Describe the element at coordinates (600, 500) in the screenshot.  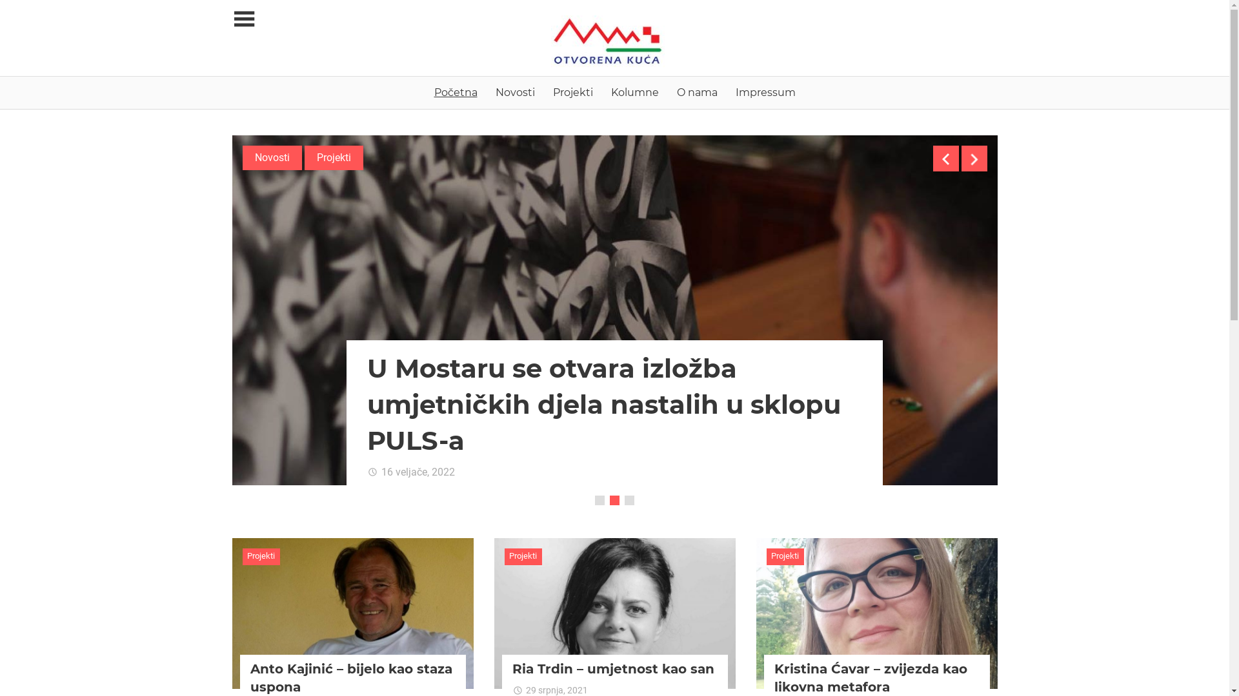
I see `1` at that location.